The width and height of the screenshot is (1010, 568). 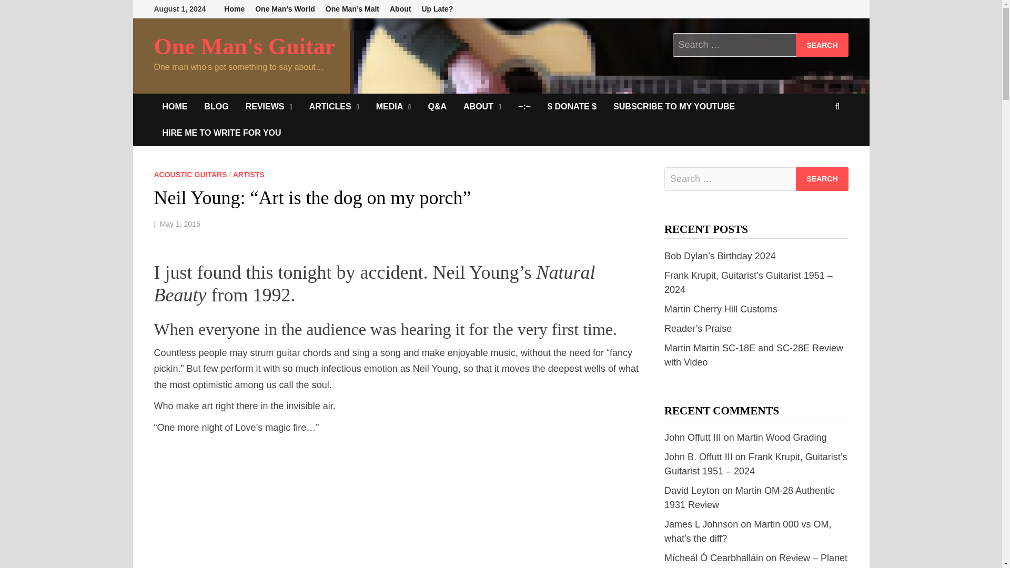 I want to click on About, so click(x=400, y=9).